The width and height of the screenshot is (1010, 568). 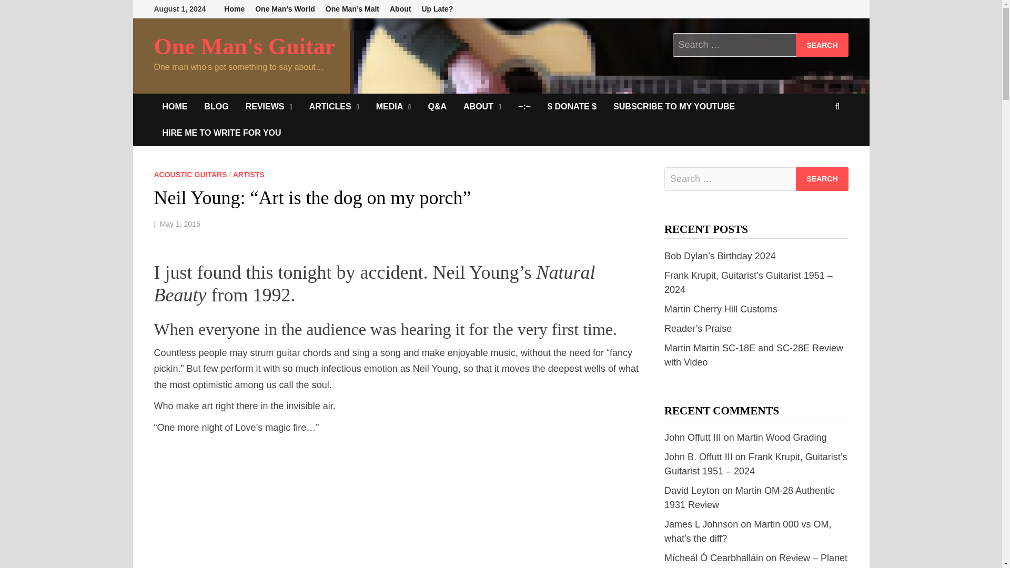 I want to click on About, so click(x=400, y=9).